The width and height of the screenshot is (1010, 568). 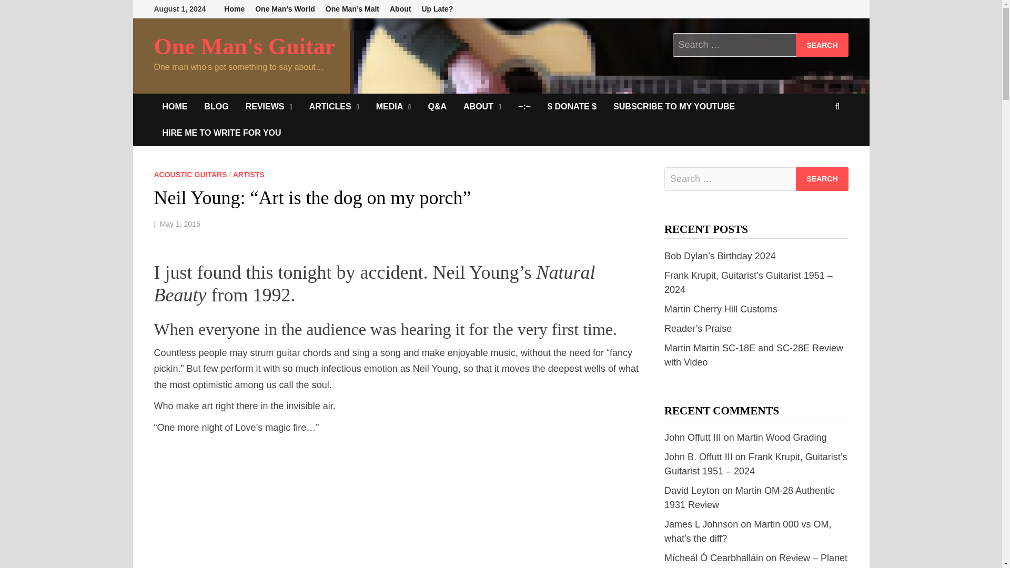 I want to click on About, so click(x=400, y=9).